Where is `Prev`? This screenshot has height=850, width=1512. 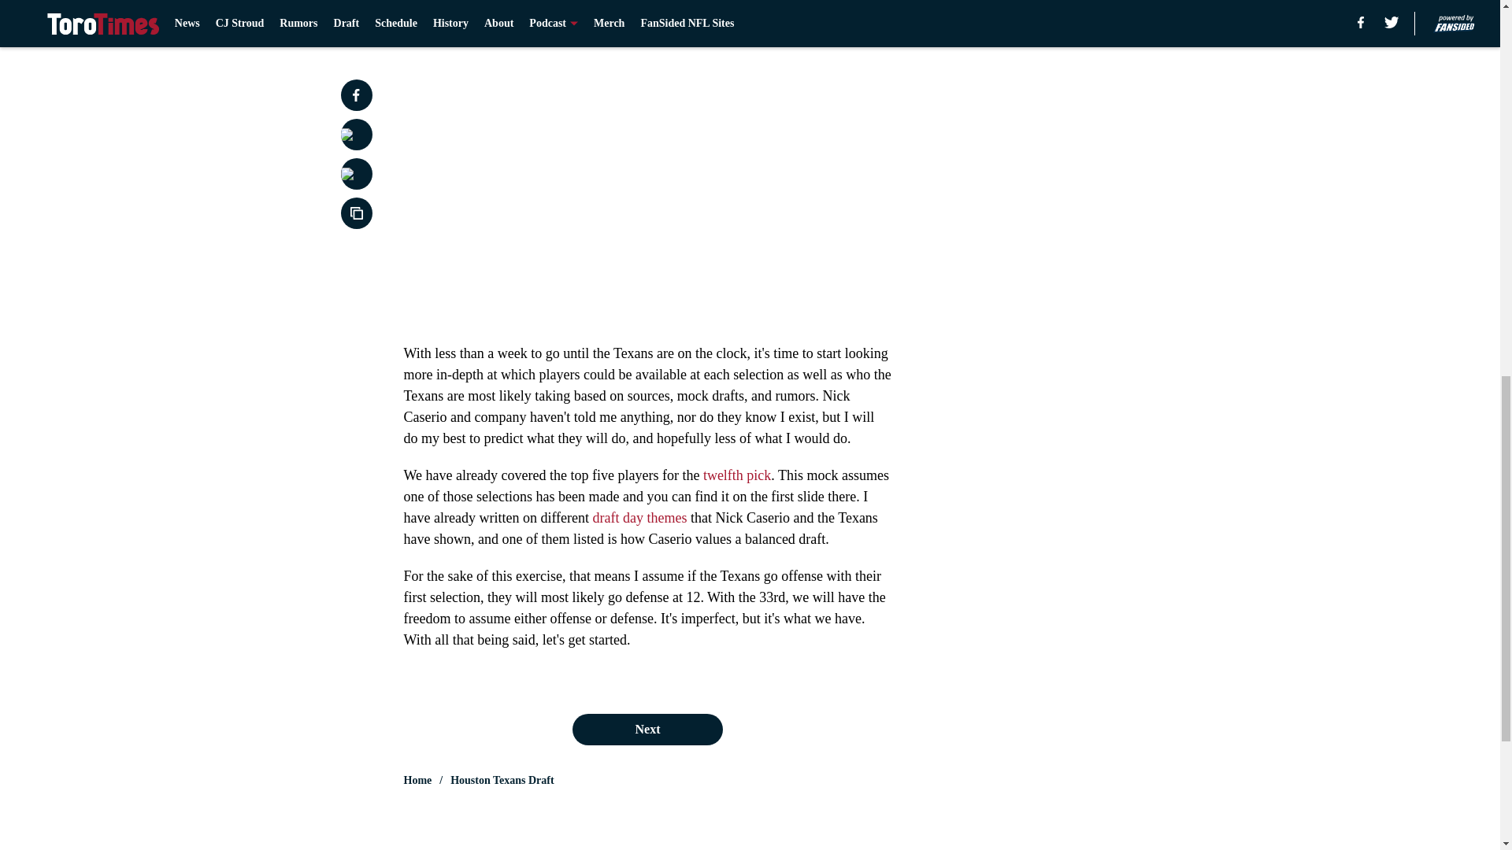
Prev is located at coordinates (450, 21).